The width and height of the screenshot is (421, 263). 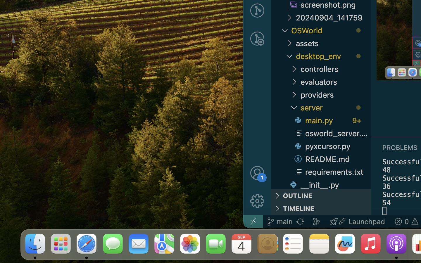 What do you see at coordinates (333, 18) in the screenshot?
I see `20240904_141759` at bounding box center [333, 18].